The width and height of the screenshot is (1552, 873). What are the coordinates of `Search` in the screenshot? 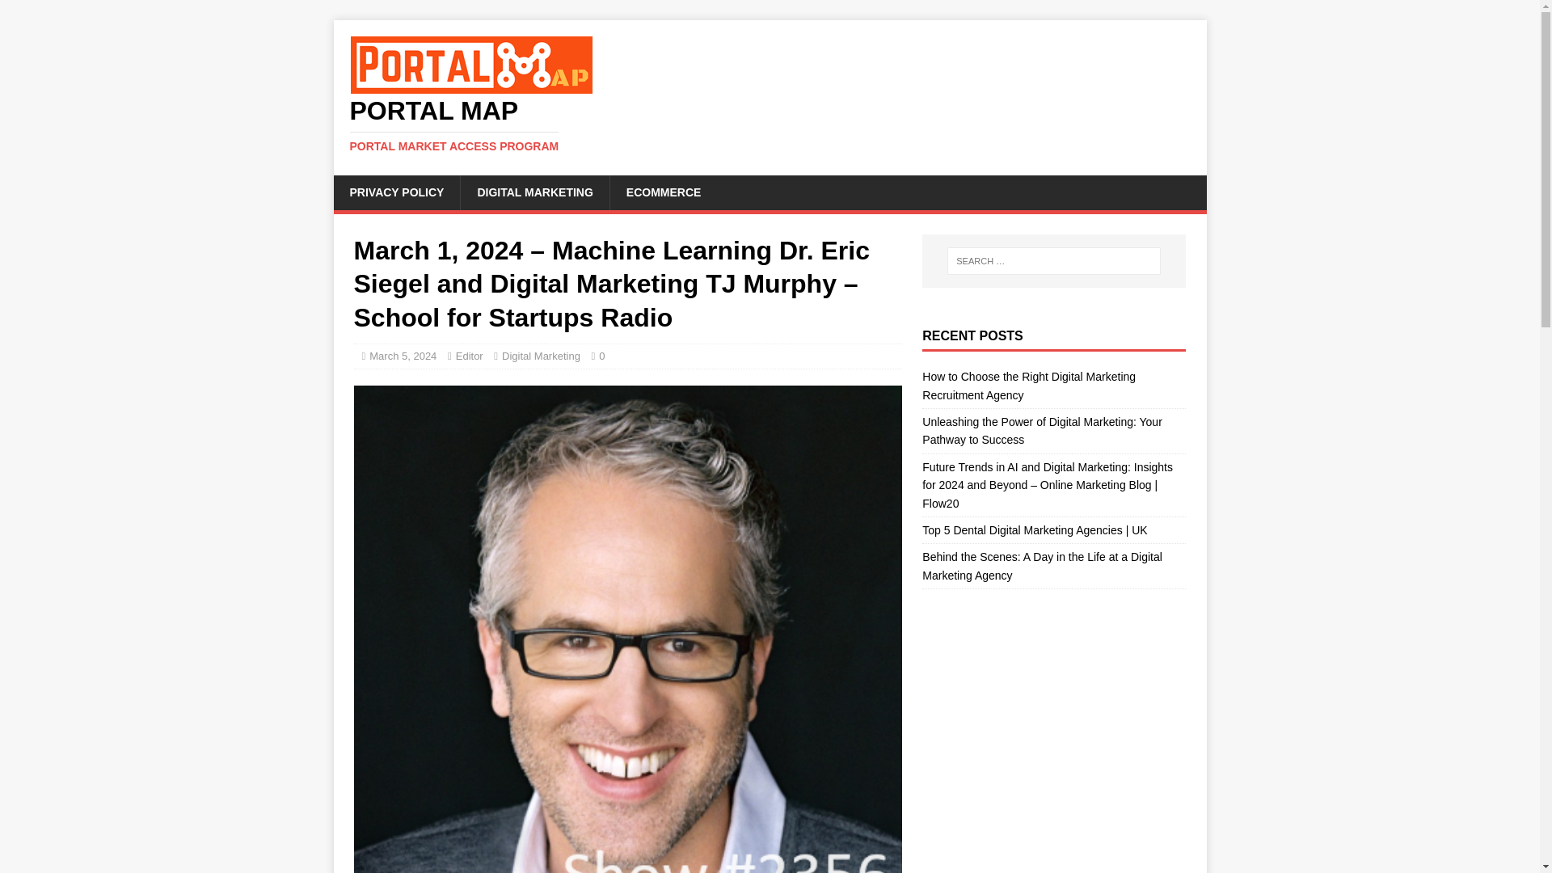 It's located at (60, 13).